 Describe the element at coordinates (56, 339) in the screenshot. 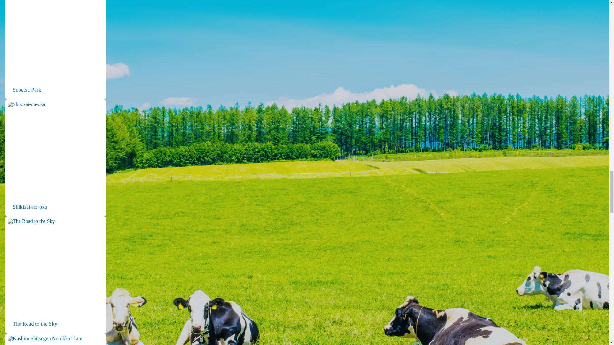

I see `Kushiro Shitsugen Norokko Train` at that location.